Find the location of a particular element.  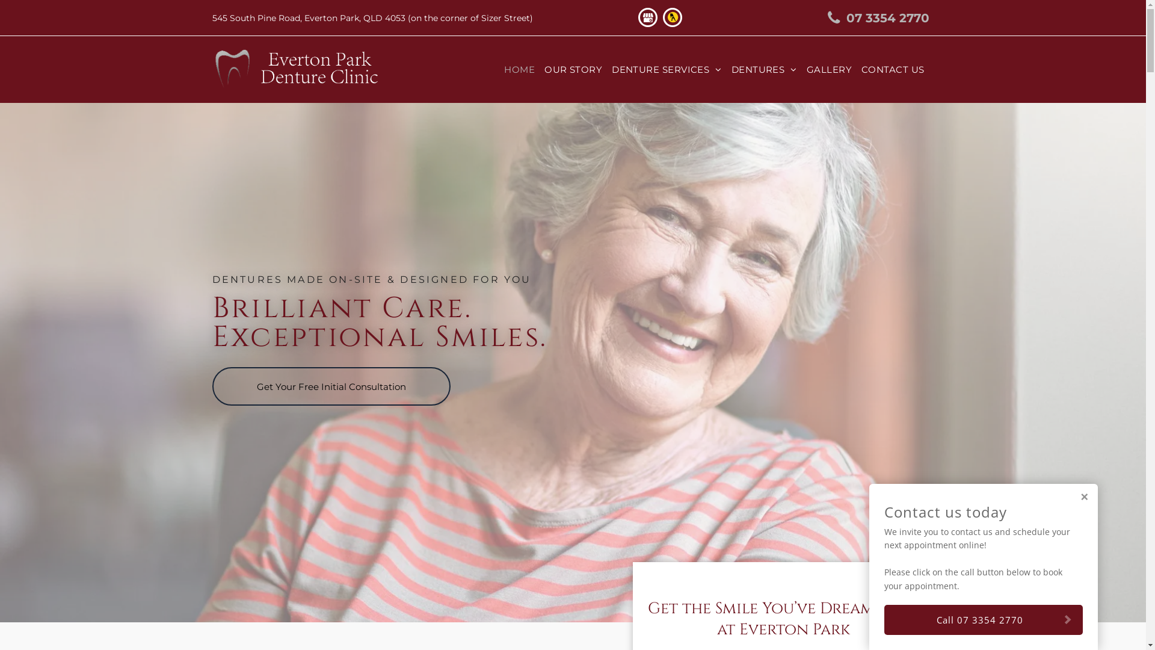

DENTURES is located at coordinates (764, 70).